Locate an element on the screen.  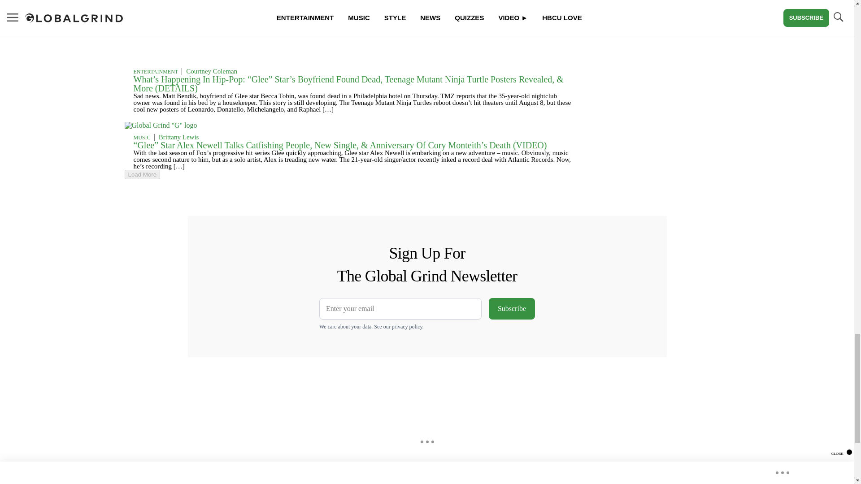
Load More is located at coordinates (352, 174).